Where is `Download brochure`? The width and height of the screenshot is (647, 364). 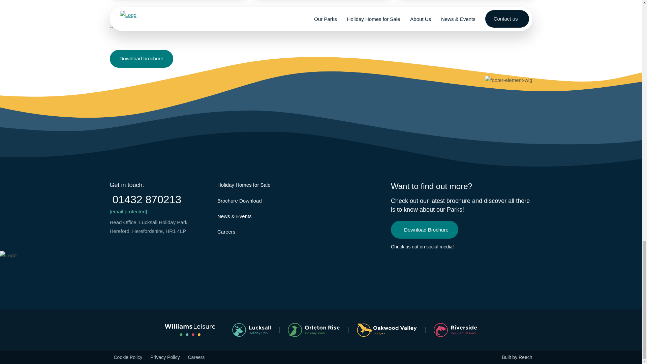 Download brochure is located at coordinates (142, 59).